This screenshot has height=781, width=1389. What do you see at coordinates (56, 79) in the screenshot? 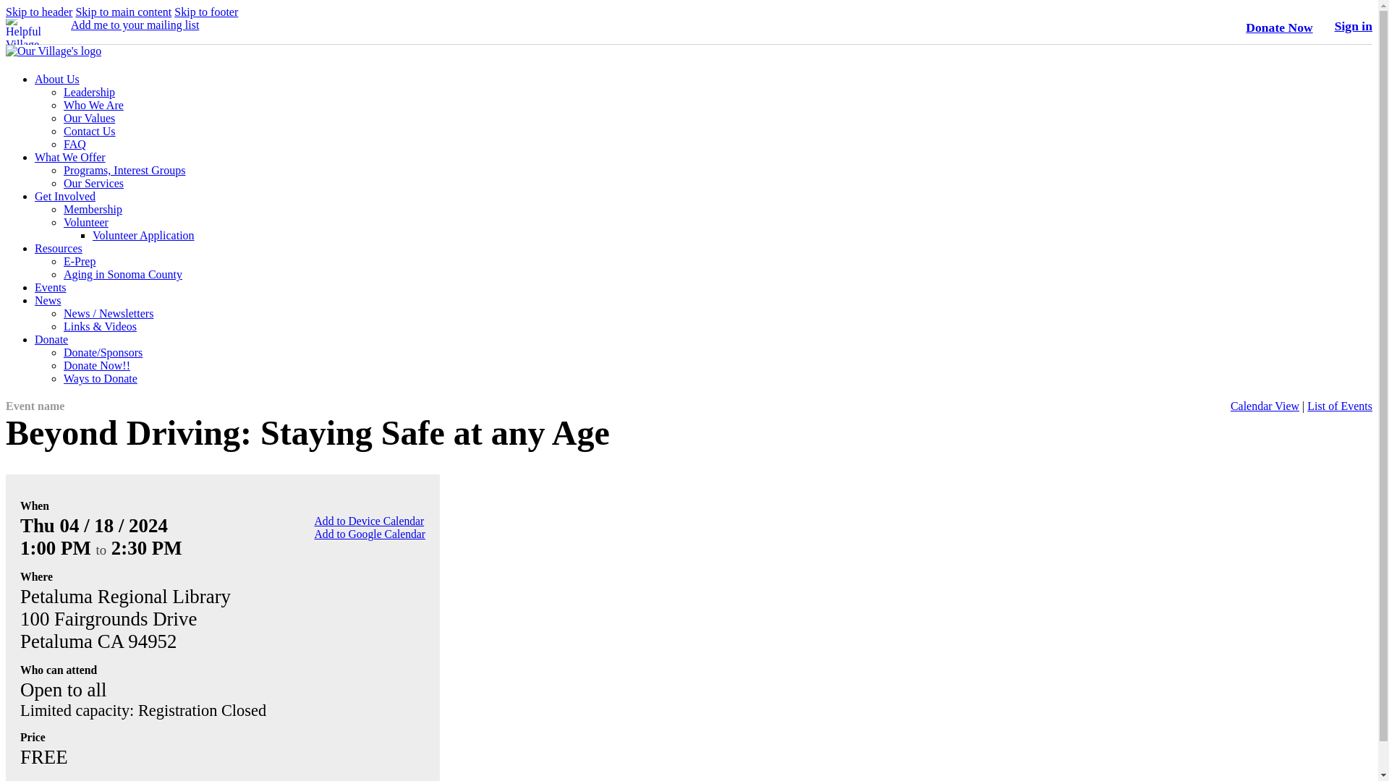
I see `About Us` at bounding box center [56, 79].